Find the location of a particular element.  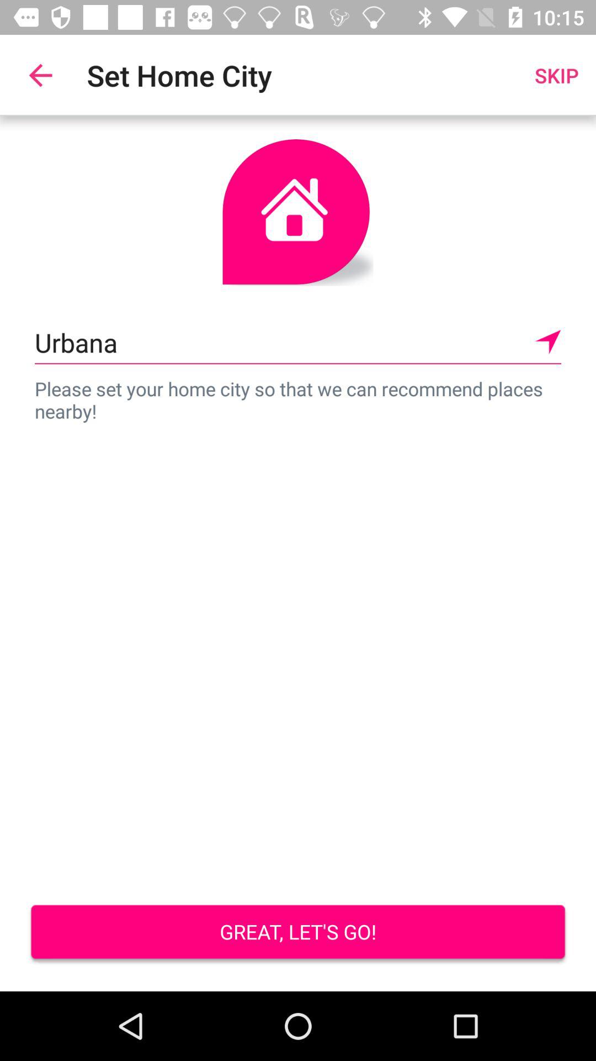

tap item above urbana icon is located at coordinates (40, 75).